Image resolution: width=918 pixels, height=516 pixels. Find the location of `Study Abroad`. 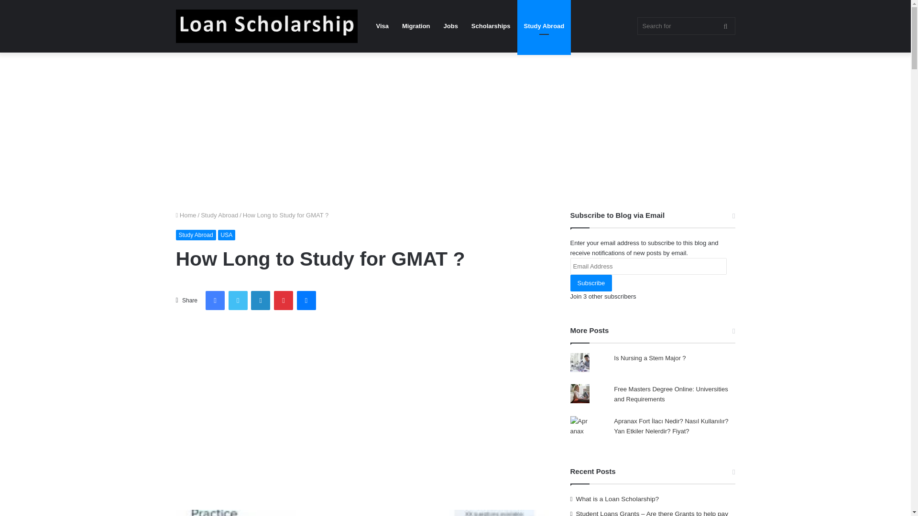

Study Abroad is located at coordinates (544, 26).